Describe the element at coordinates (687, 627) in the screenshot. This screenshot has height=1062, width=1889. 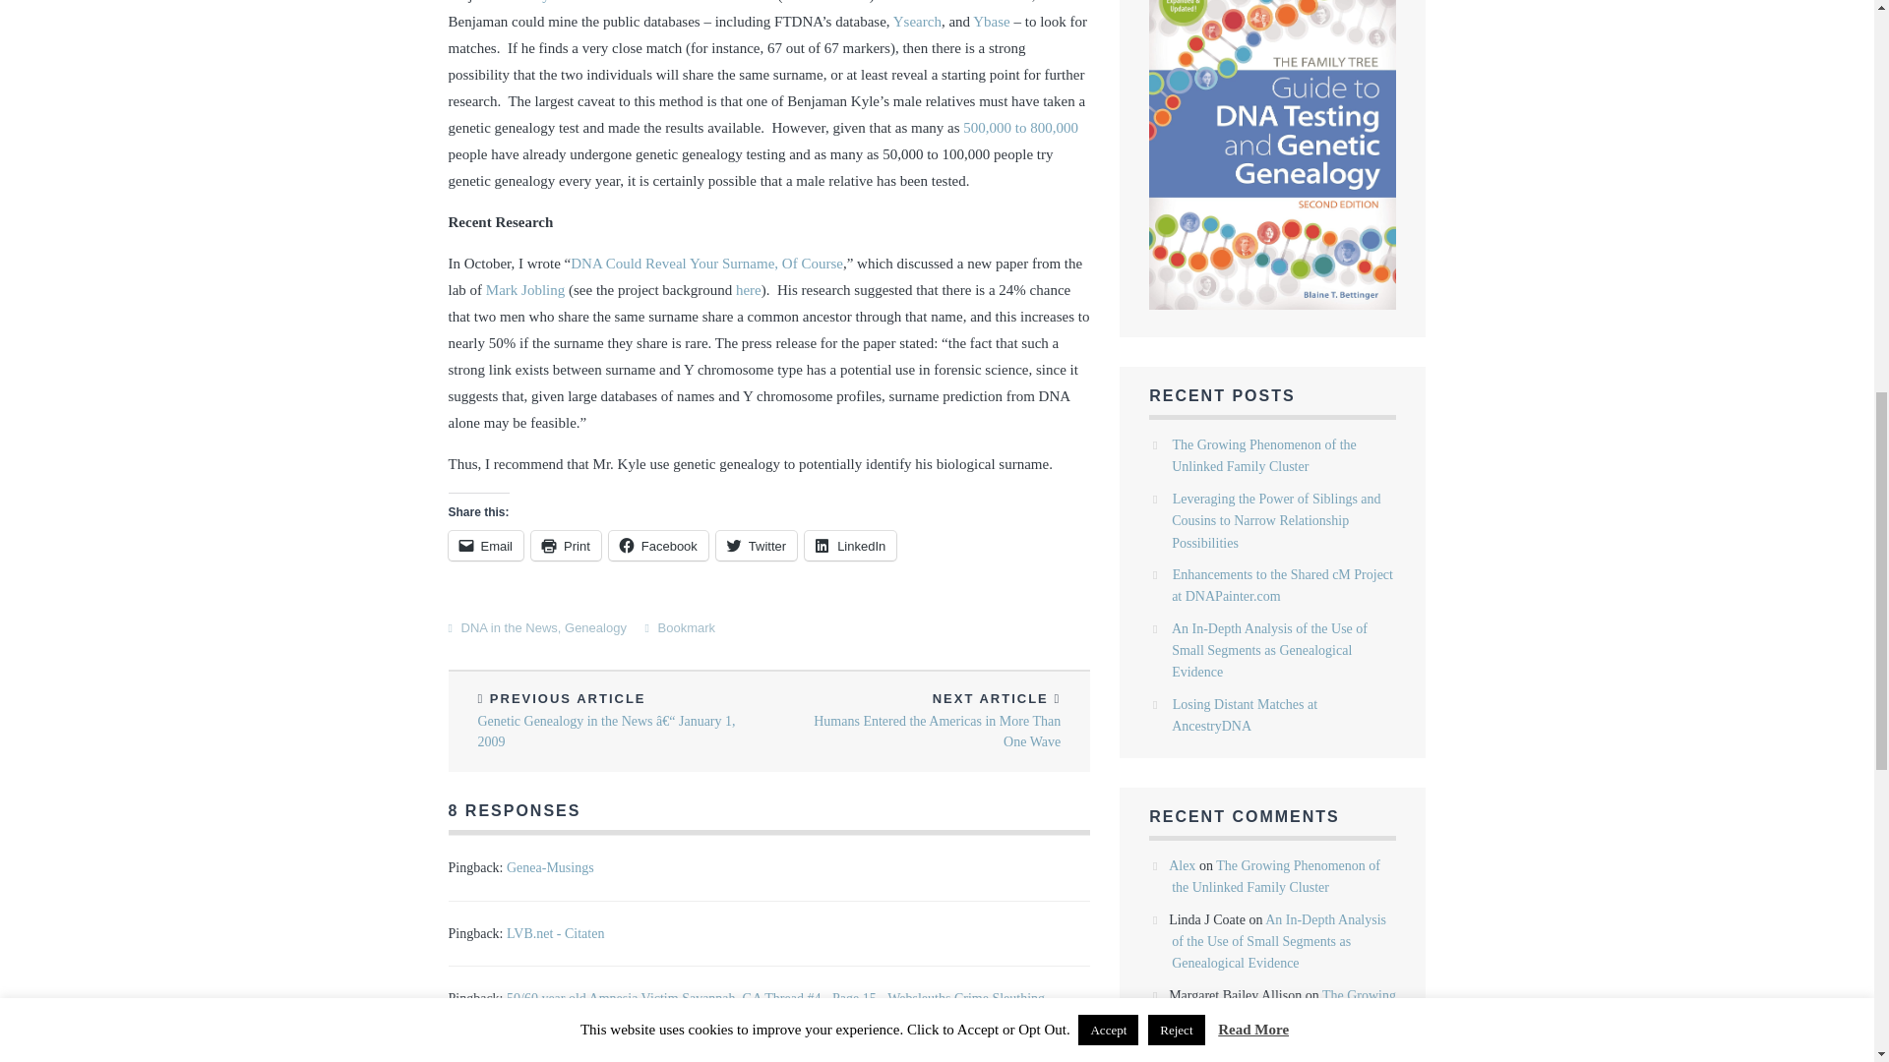
I see `Bookmark` at that location.